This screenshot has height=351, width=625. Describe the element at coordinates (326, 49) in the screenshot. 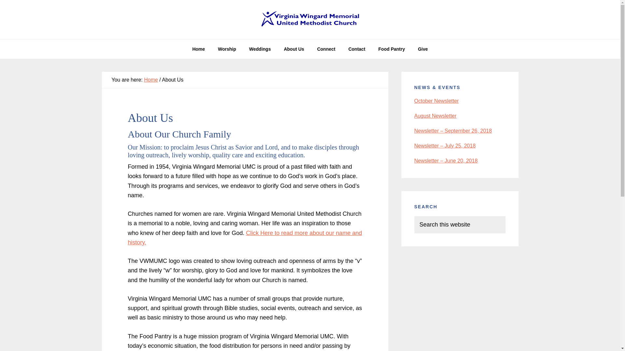

I see `Connect` at that location.